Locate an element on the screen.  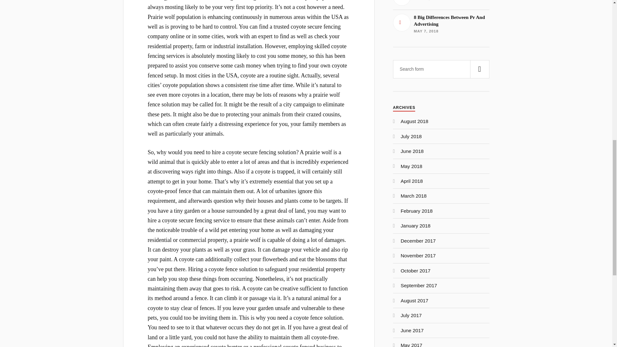
September 2017 is located at coordinates (418, 285).